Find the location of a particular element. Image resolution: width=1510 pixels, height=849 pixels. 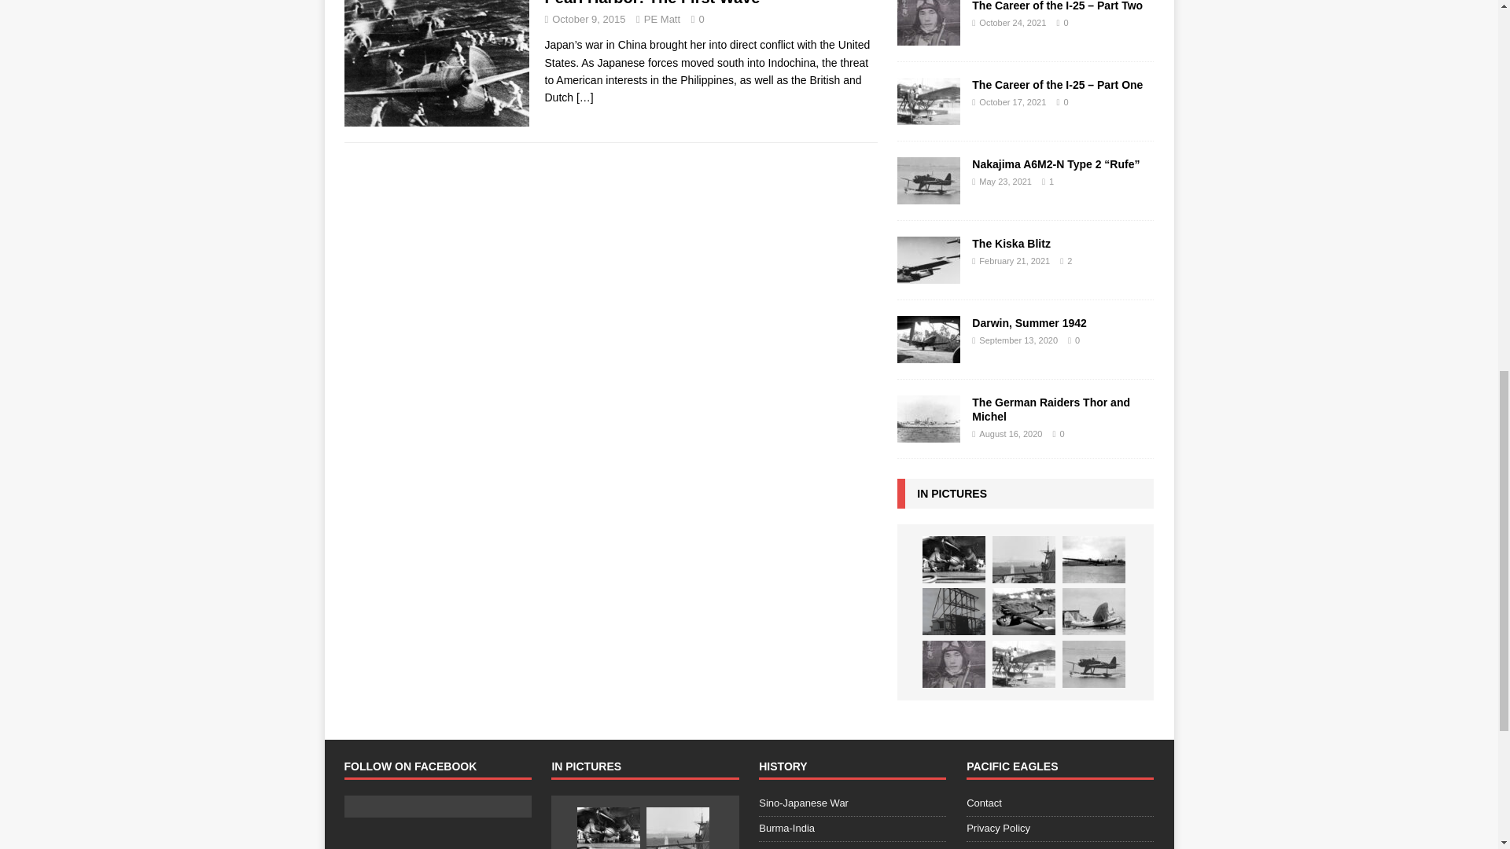

Pearl Harbor: The First Wave is located at coordinates (585, 97).